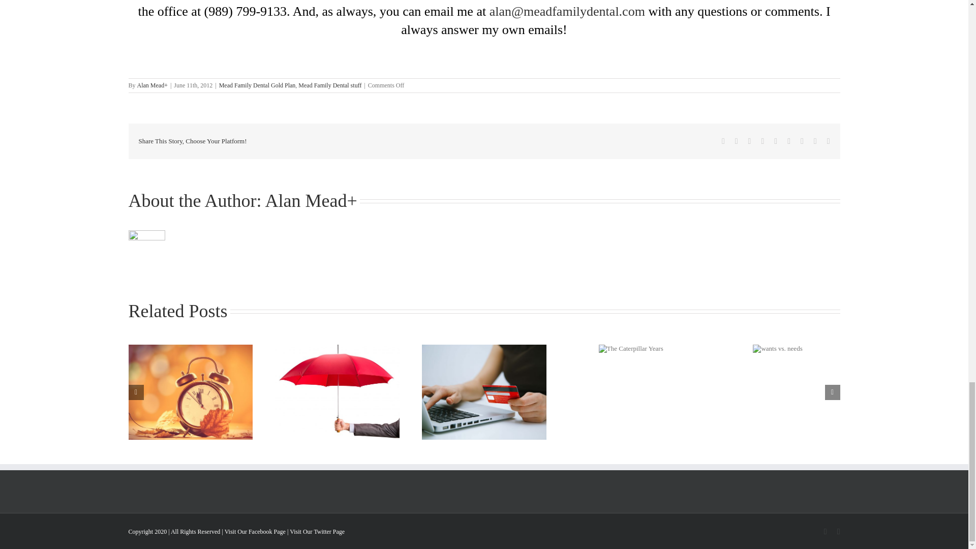  Describe the element at coordinates (257, 85) in the screenshot. I see `Mead Family Dental Gold Plan` at that location.